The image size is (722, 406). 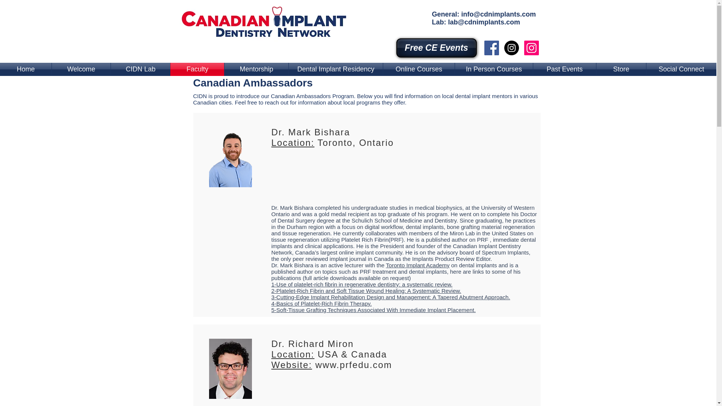 I want to click on Welcome, so click(x=81, y=69).